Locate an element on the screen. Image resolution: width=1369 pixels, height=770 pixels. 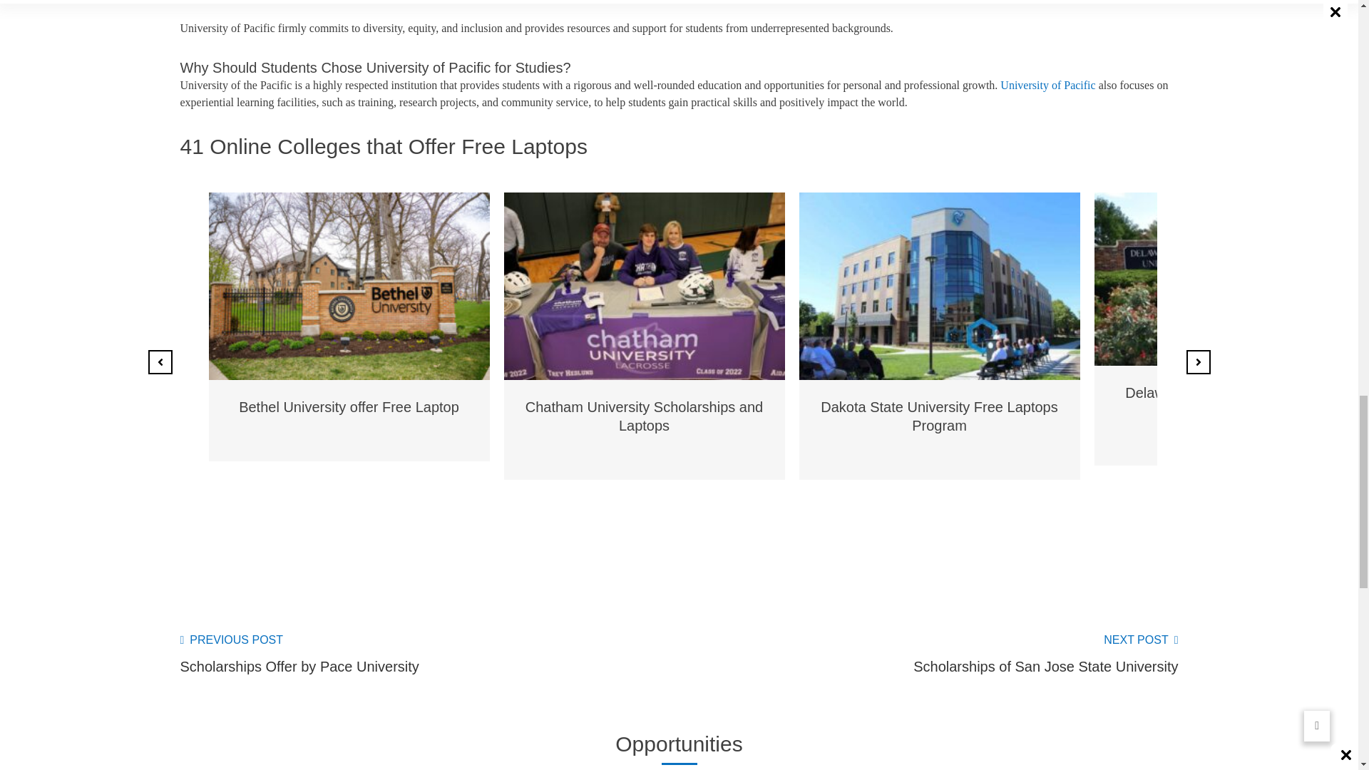
Dakota State University Free Laptops Program is located at coordinates (938, 416).